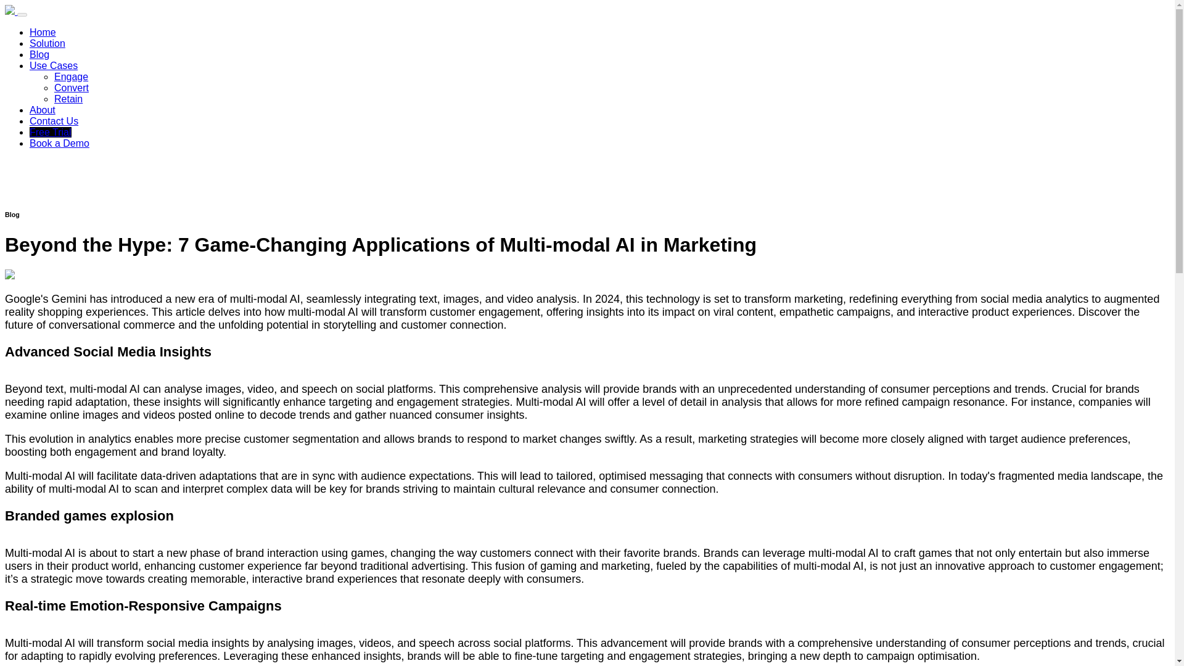 The height and width of the screenshot is (666, 1184). Describe the element at coordinates (39, 54) in the screenshot. I see `Blog` at that location.